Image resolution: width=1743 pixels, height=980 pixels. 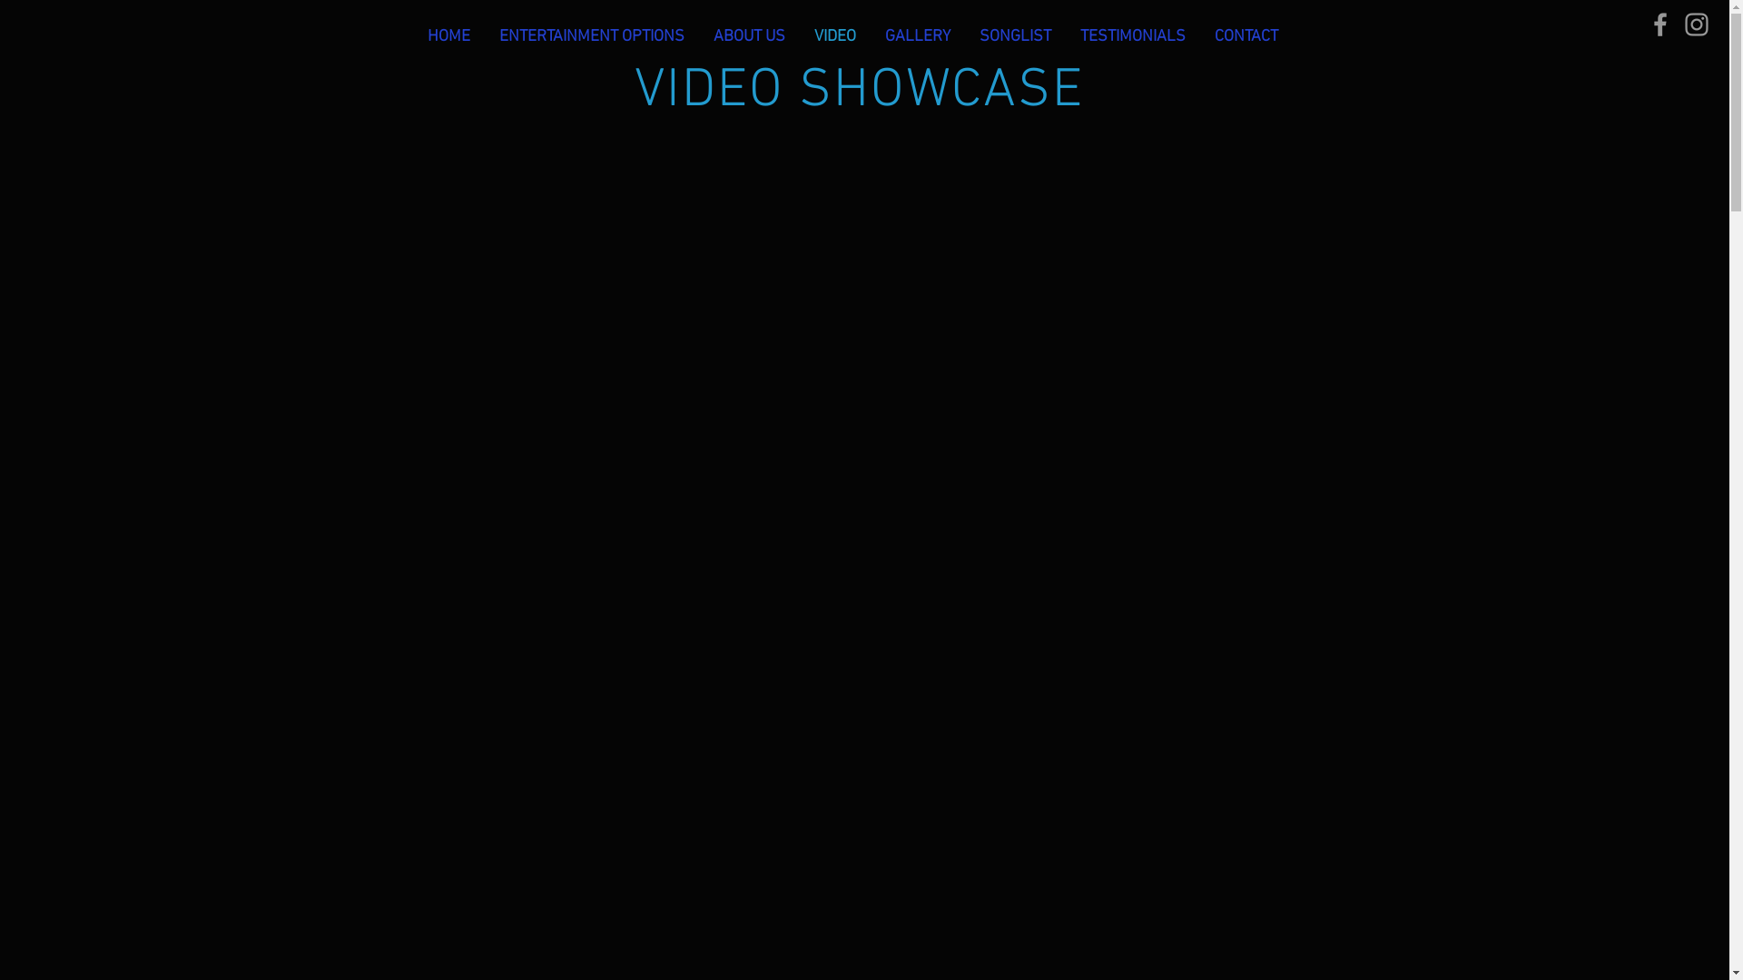 What do you see at coordinates (750, 36) in the screenshot?
I see `ABOUT US` at bounding box center [750, 36].